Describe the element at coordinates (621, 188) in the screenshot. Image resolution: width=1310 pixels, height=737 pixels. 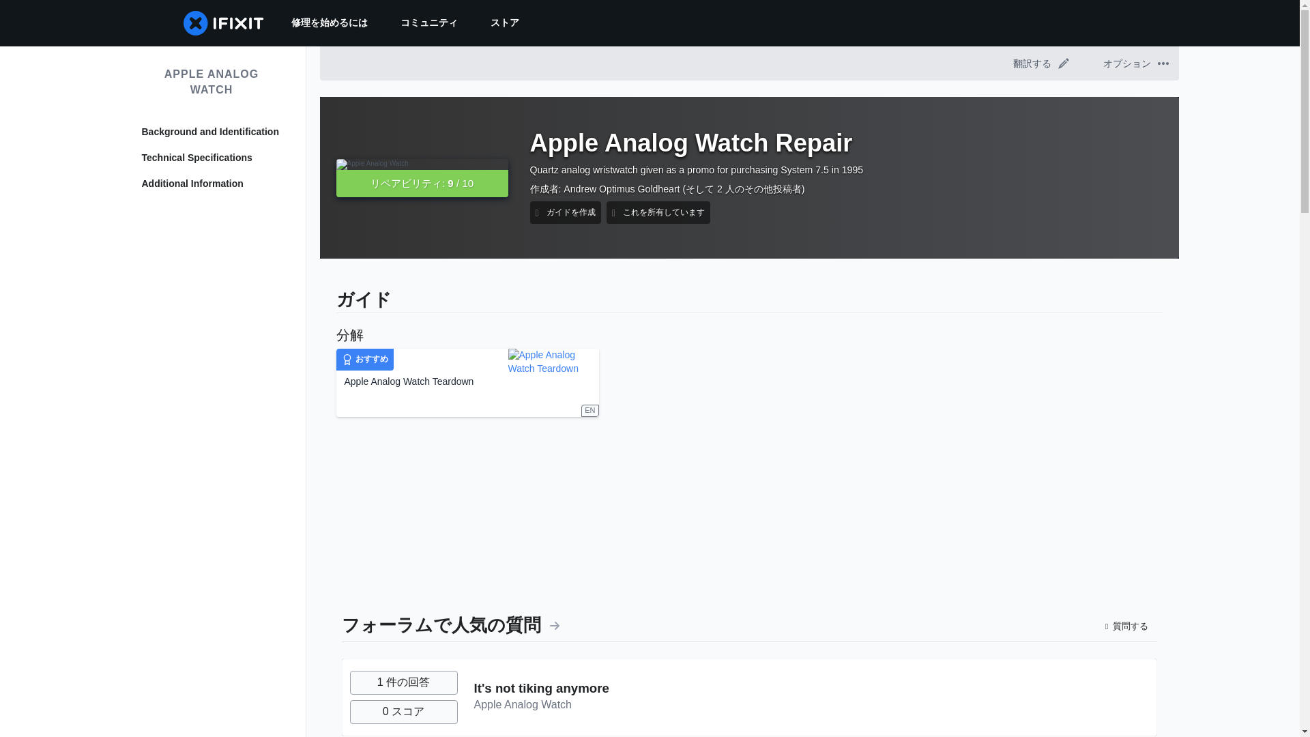
I see `Andrew Optimus Goldheart` at that location.